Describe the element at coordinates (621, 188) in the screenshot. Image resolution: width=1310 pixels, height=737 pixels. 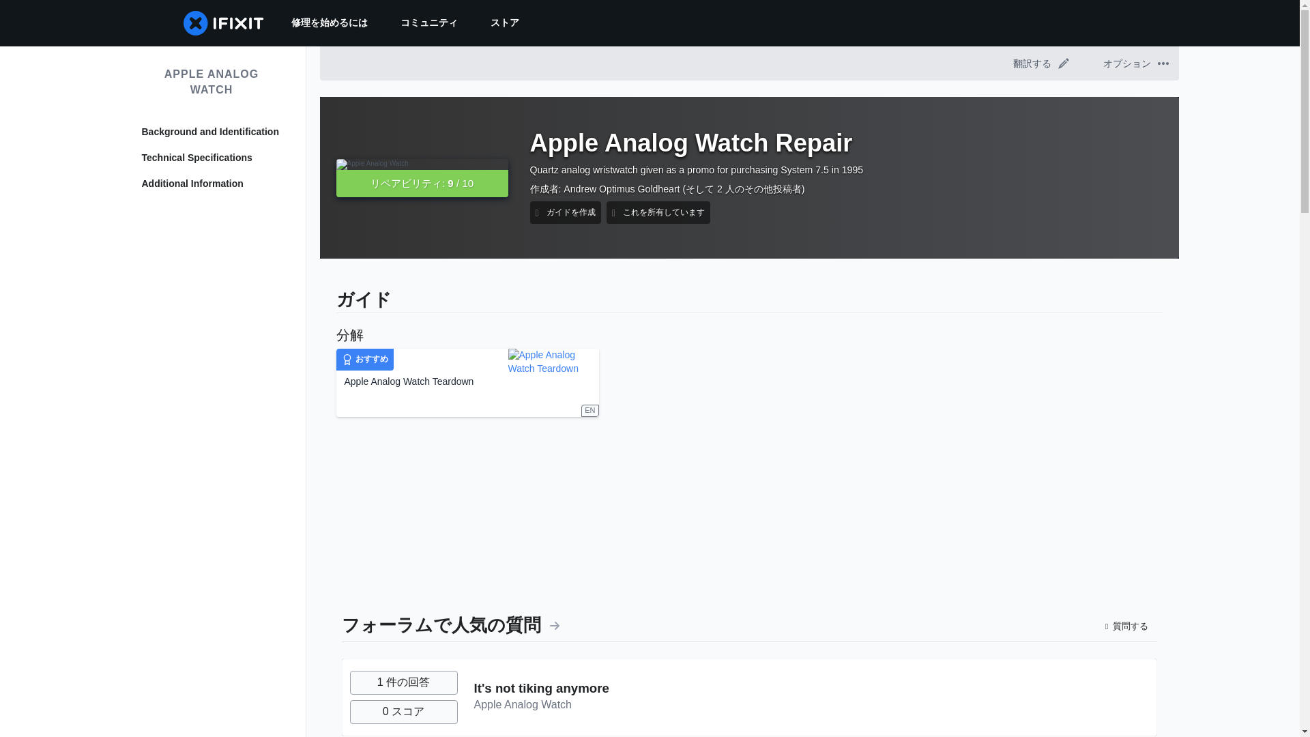
I see `Andrew Optimus Goldheart` at that location.